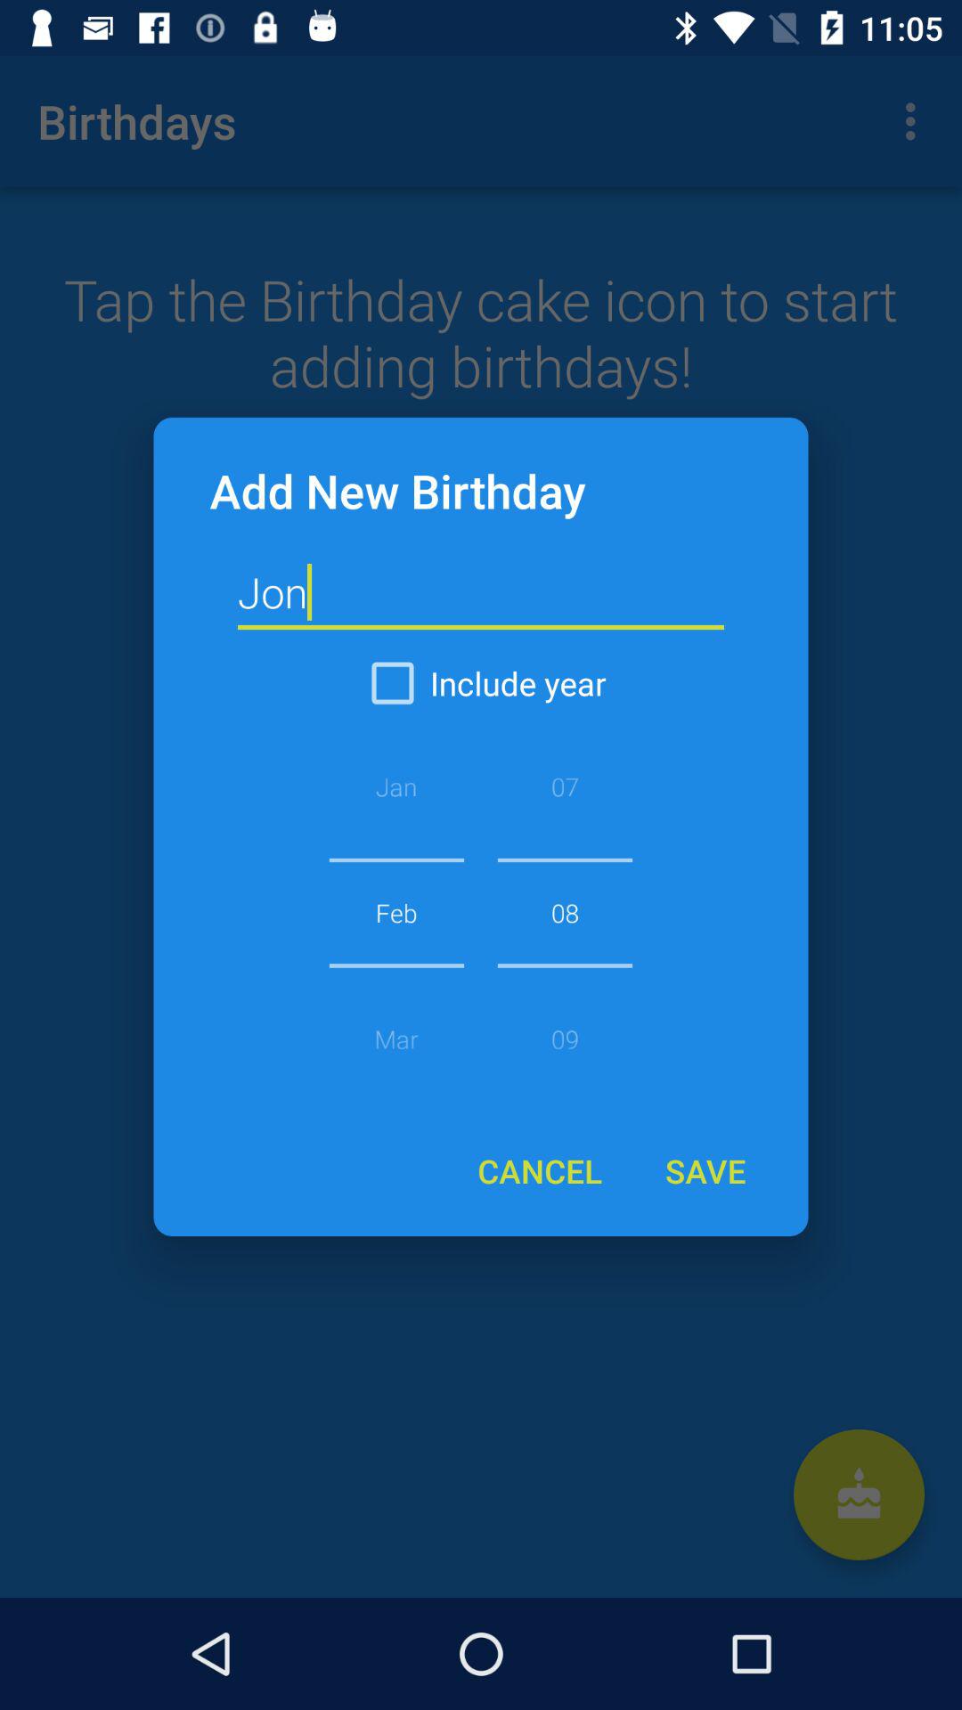 This screenshot has width=962, height=1710. Describe the element at coordinates (540, 1170) in the screenshot. I see `open item to the left of the save icon` at that location.